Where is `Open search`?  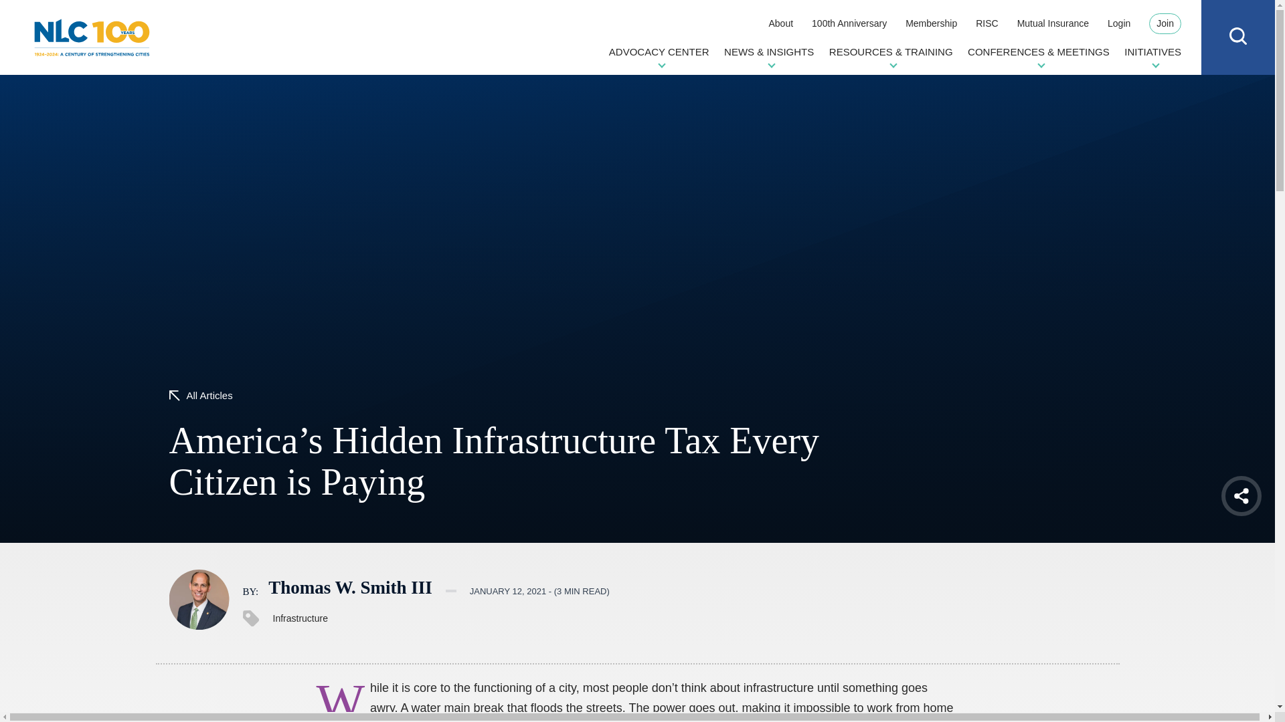
Open search is located at coordinates (1238, 36).